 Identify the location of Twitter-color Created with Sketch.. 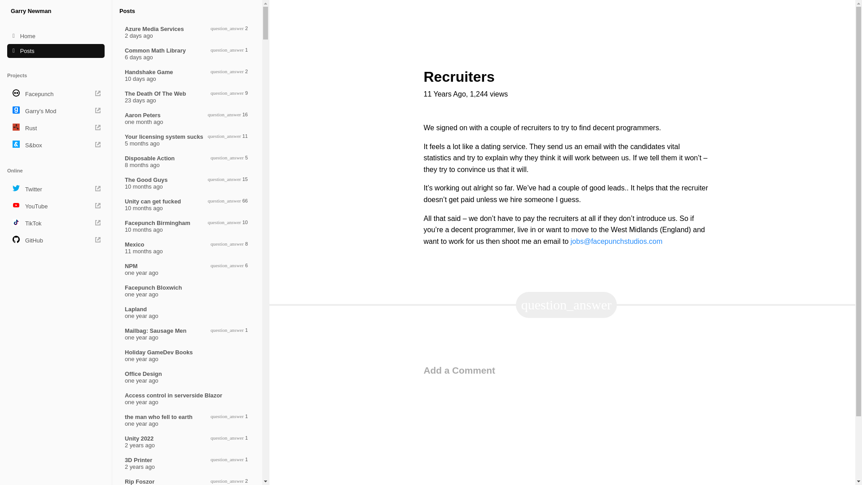
(187, 399).